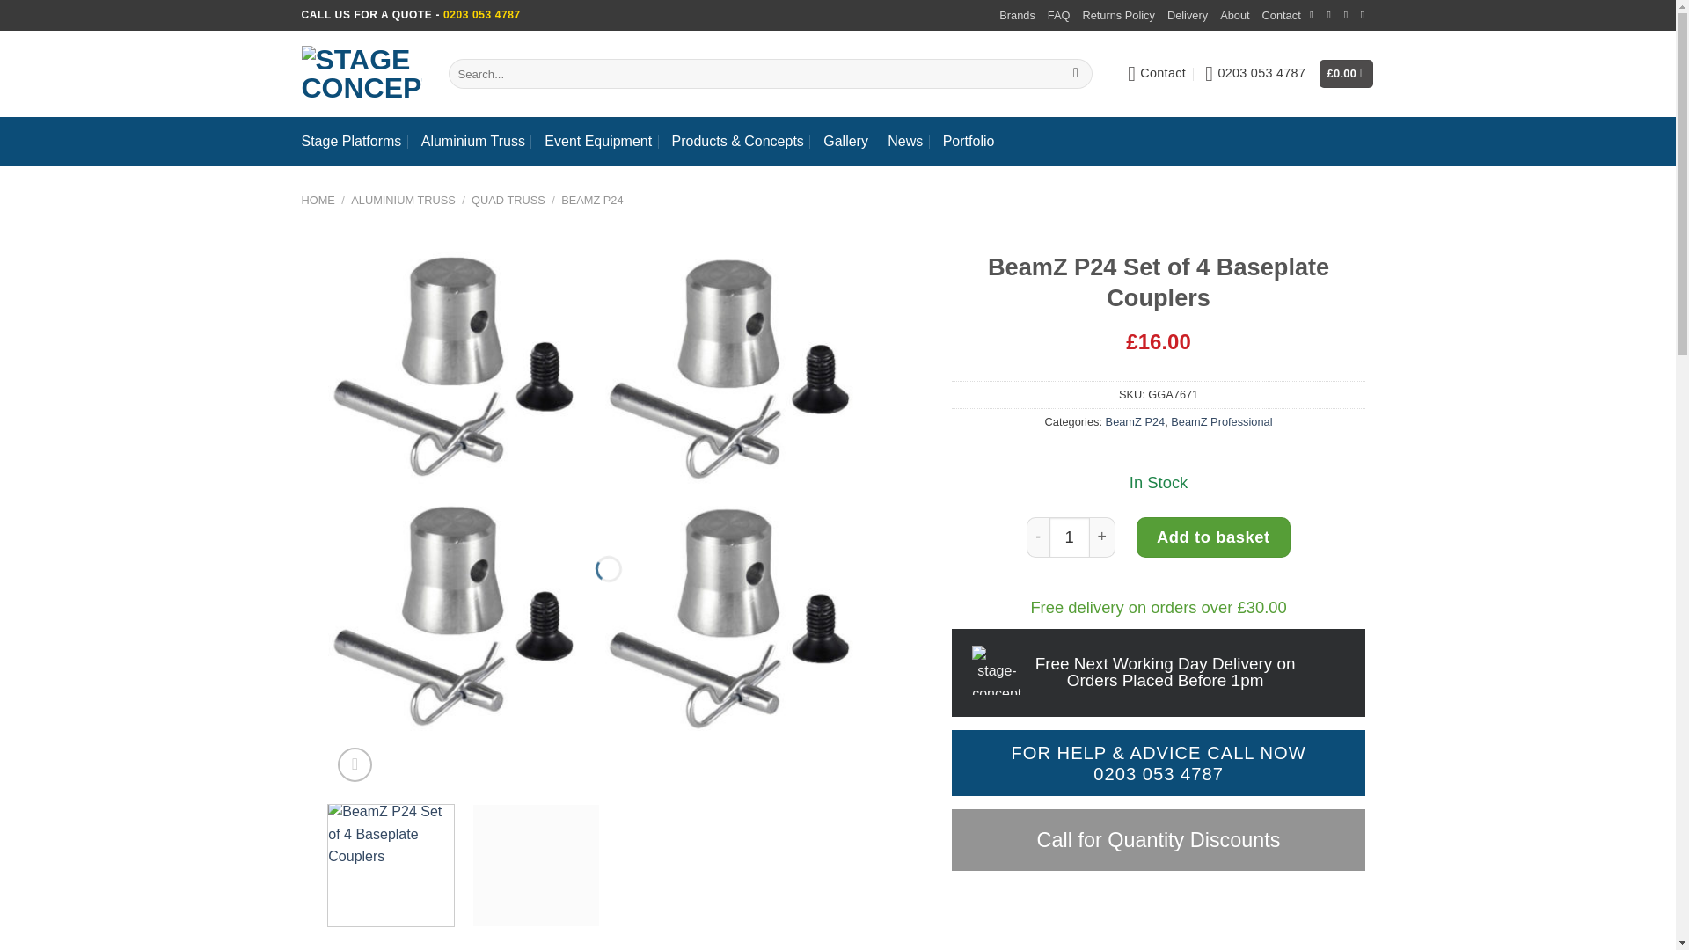 The height and width of the screenshot is (950, 1689). Describe the element at coordinates (1038, 537) in the screenshot. I see `-` at that location.